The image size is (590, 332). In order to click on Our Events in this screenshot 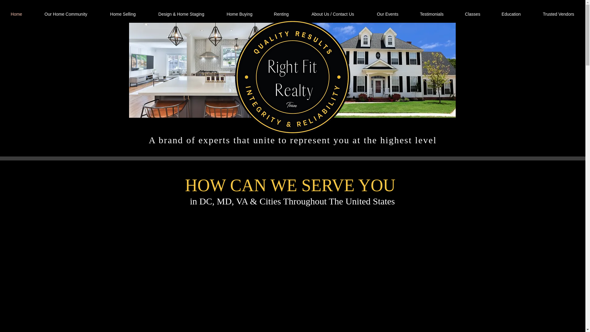, I will do `click(387, 14)`.